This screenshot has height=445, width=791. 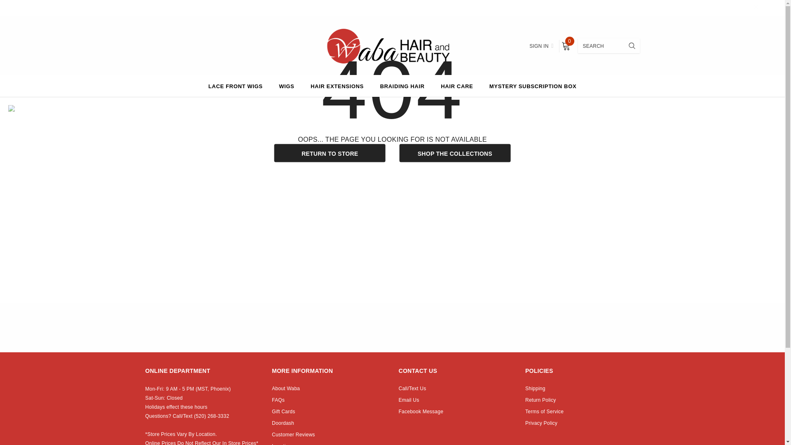 I want to click on Cart Icon, so click(x=565, y=46).